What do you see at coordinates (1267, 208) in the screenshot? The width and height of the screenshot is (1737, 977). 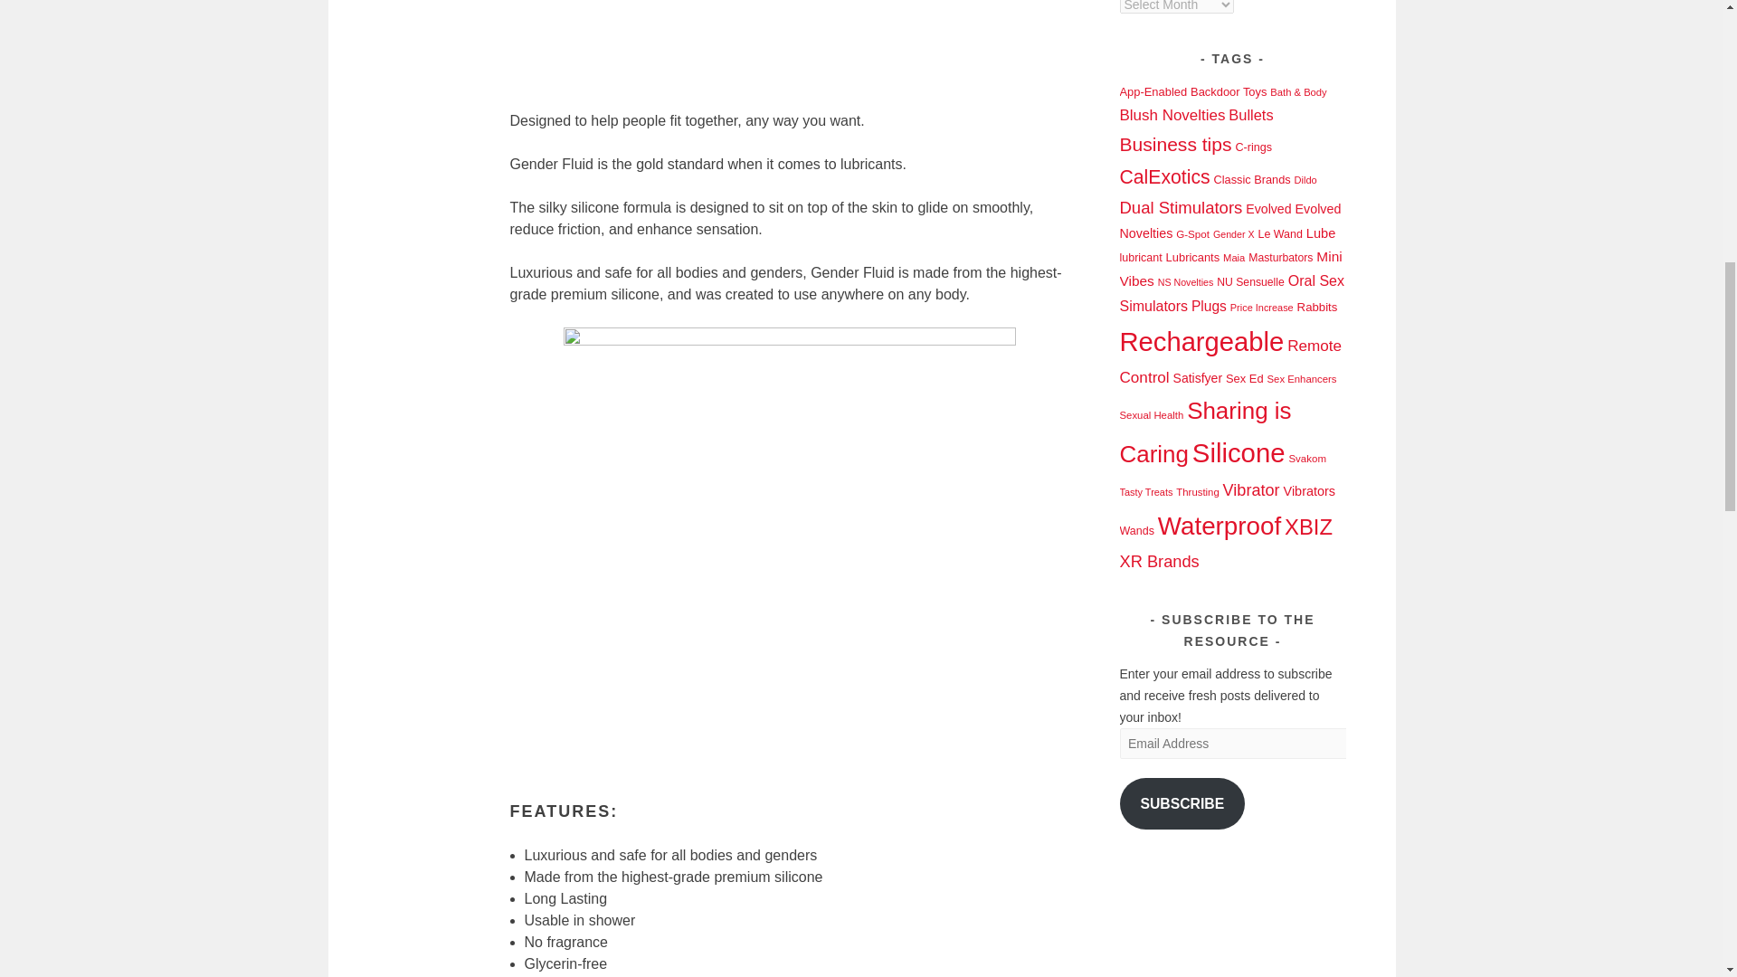 I see `Evolved` at bounding box center [1267, 208].